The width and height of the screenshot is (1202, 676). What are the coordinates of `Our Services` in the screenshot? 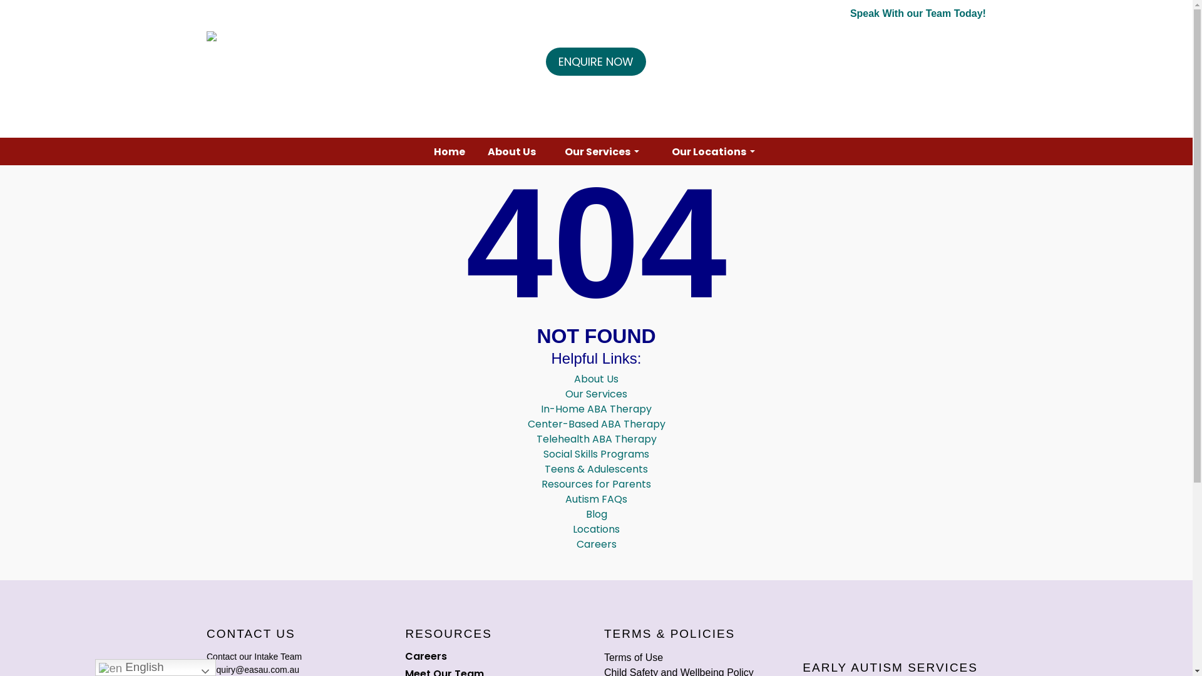 It's located at (601, 151).